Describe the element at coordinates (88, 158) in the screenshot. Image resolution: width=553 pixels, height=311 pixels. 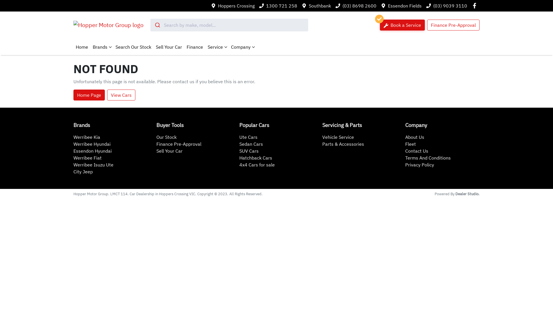
I see `Werribee Fiat` at that location.